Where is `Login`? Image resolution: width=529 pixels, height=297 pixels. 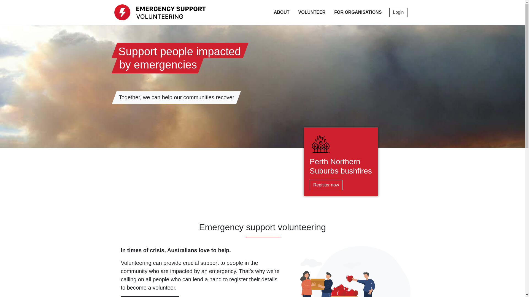 Login is located at coordinates (398, 12).